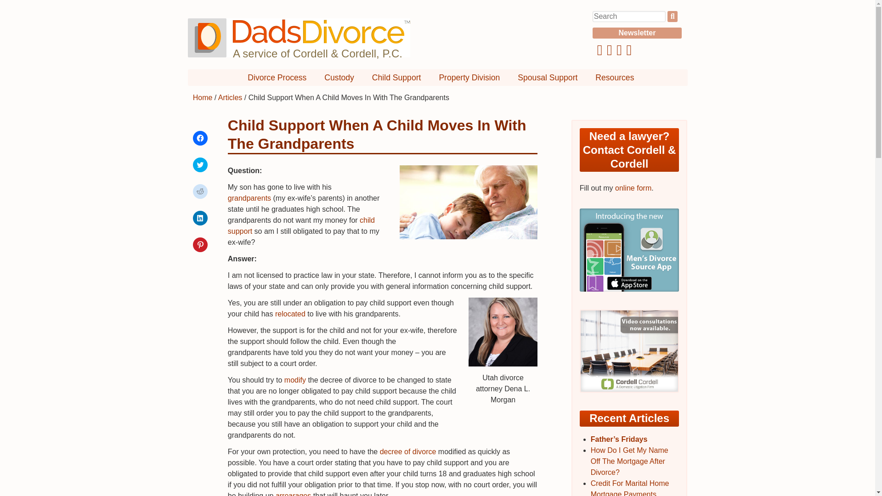 The image size is (882, 496). What do you see at coordinates (230, 97) in the screenshot?
I see `Articles` at bounding box center [230, 97].